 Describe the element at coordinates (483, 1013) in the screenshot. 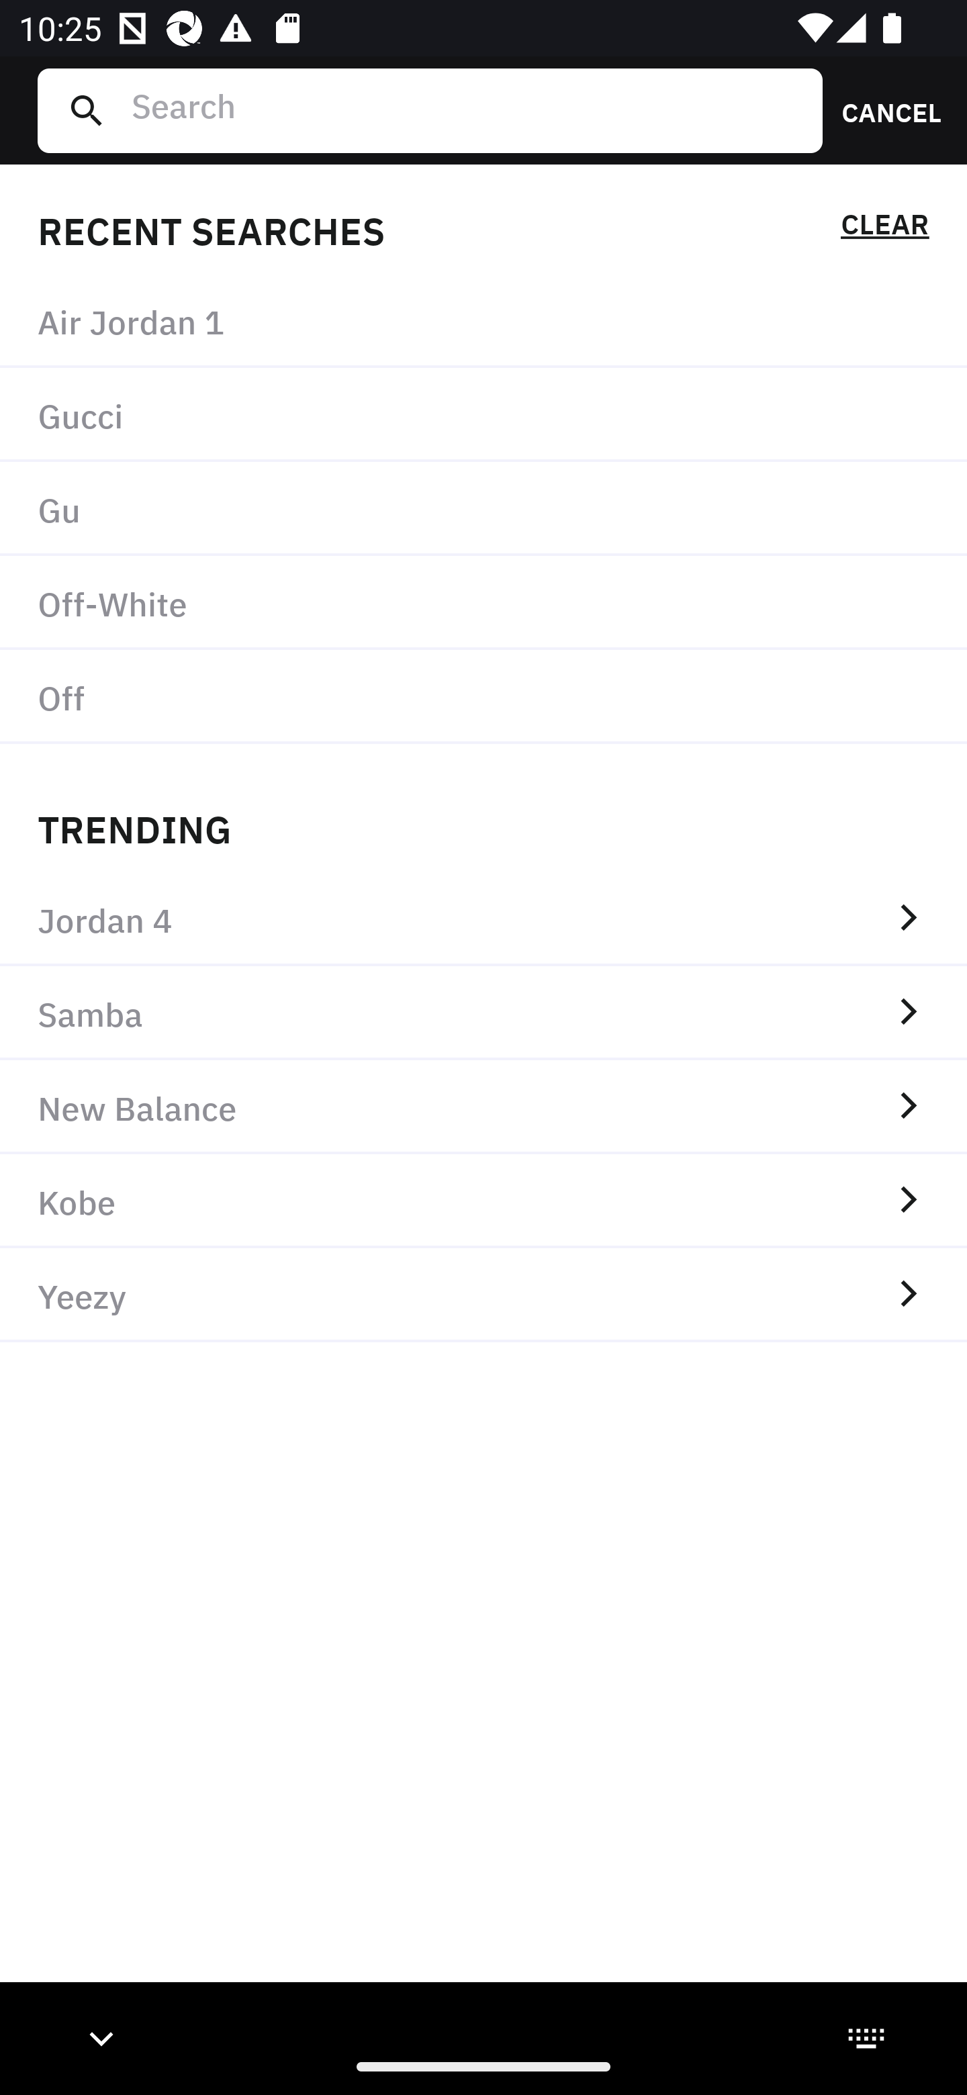

I see `Samba ` at that location.